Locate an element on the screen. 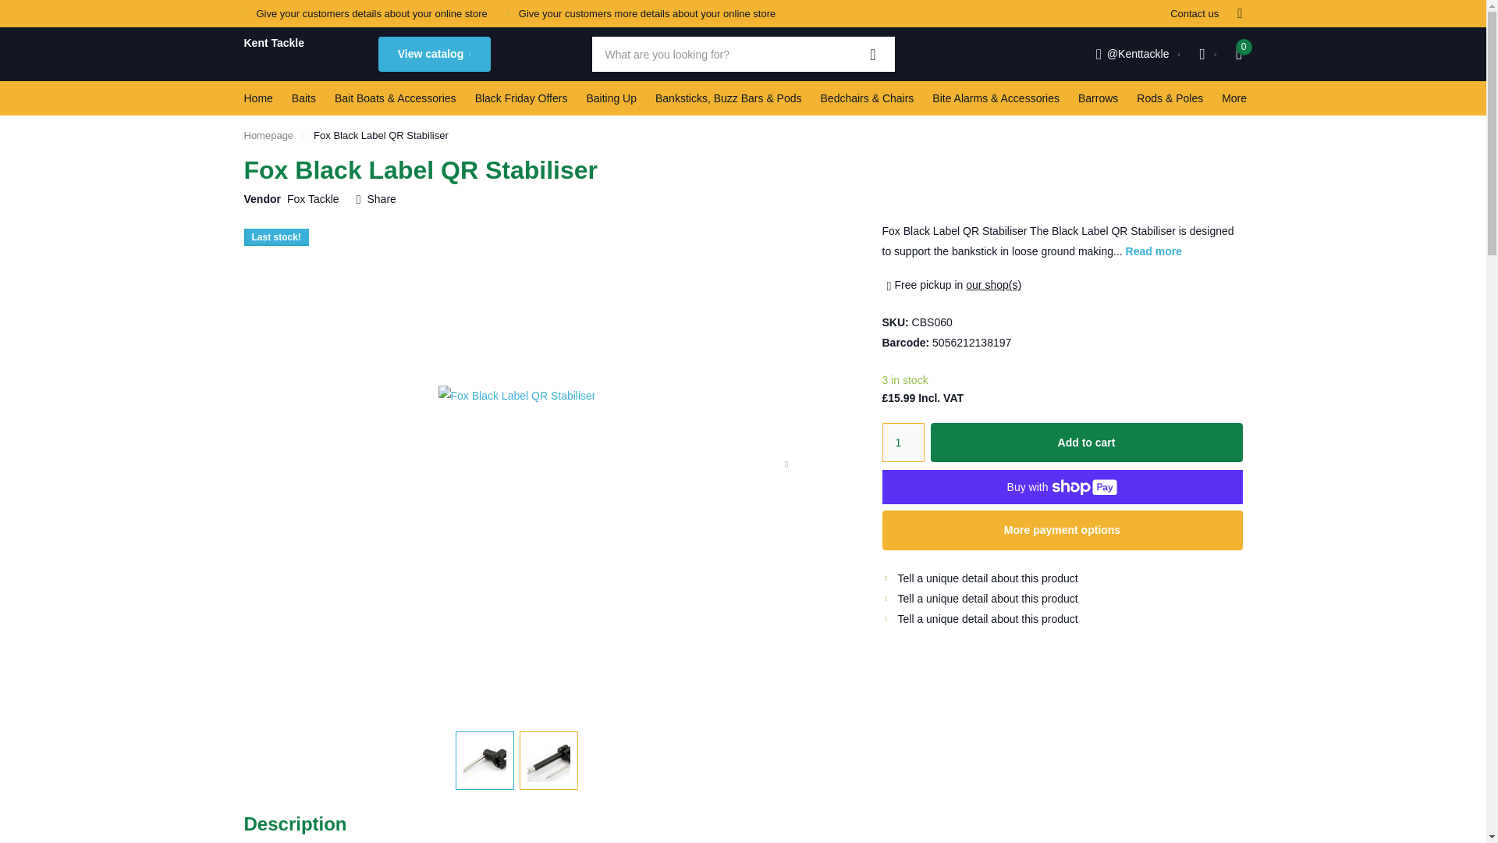 This screenshot has height=843, width=1498. Zoeken is located at coordinates (873, 54).